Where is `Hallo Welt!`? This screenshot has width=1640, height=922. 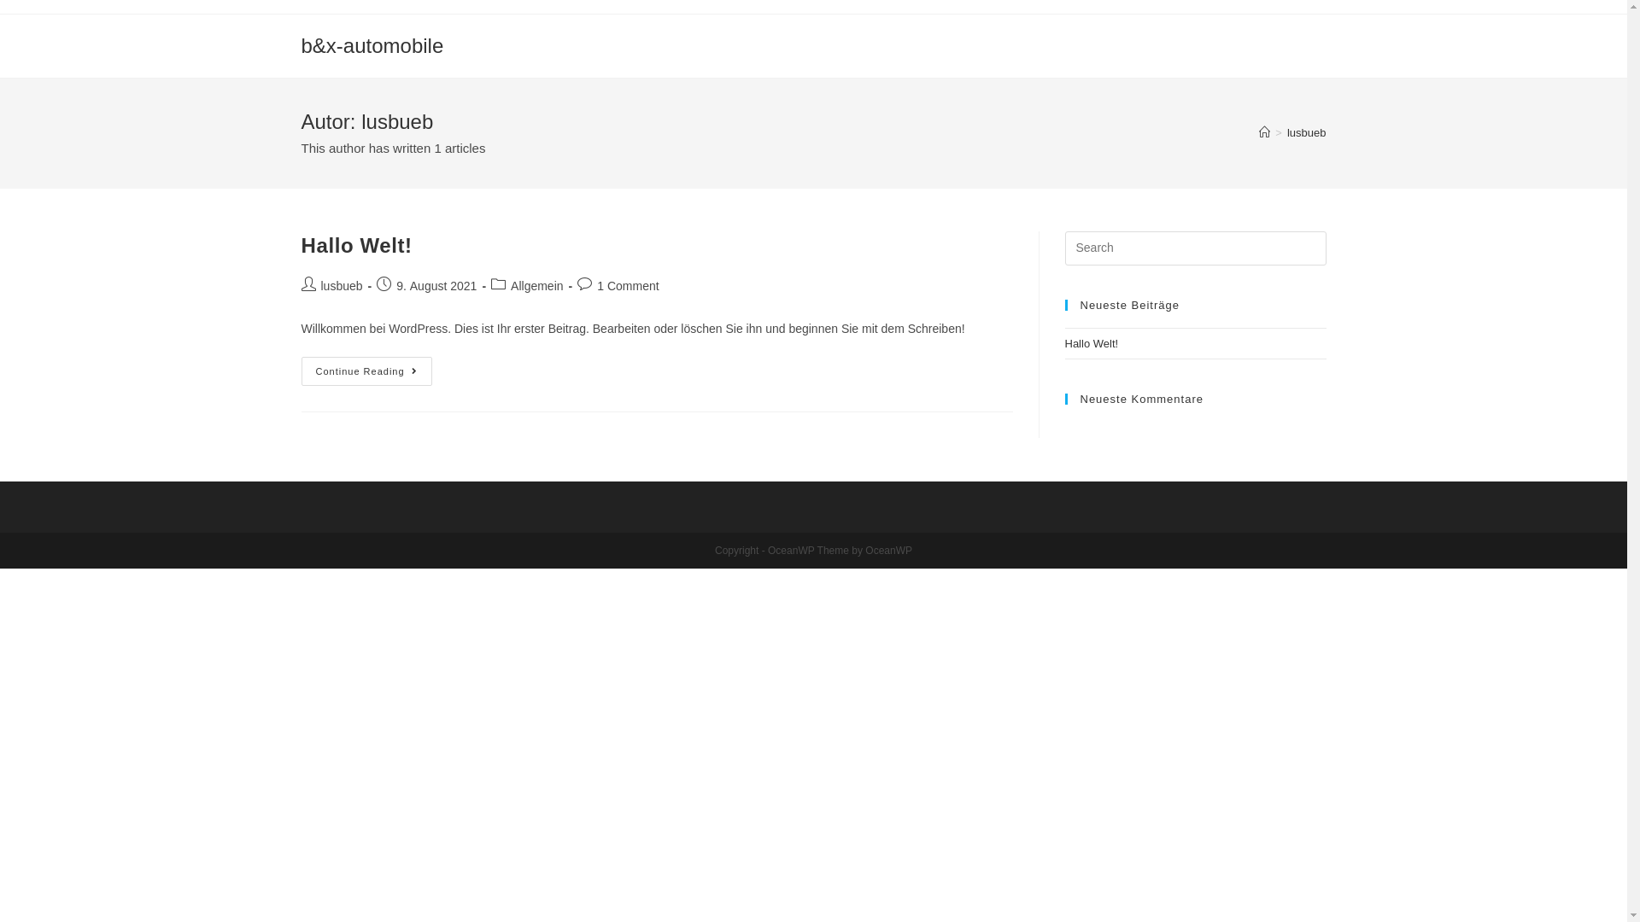
Hallo Welt! is located at coordinates (1092, 343).